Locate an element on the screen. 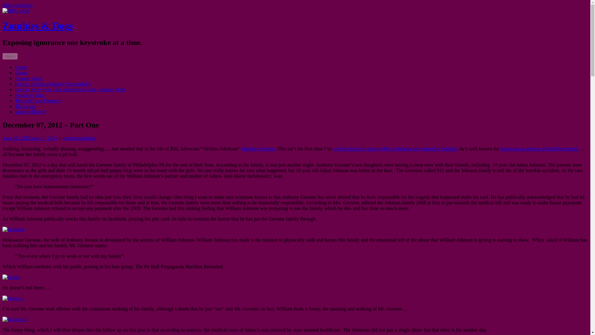  Vault of Hatred is located at coordinates (30, 112).